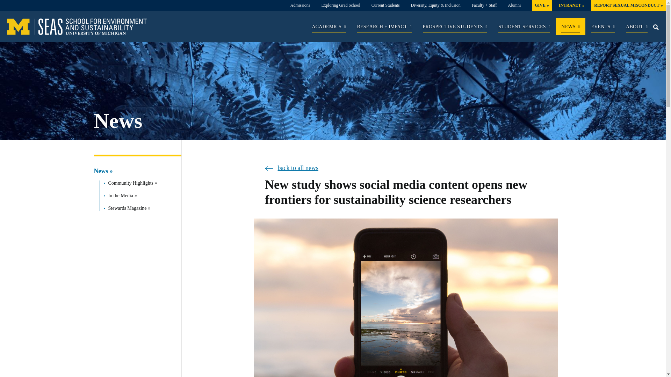 The image size is (671, 377). Describe the element at coordinates (329, 28) in the screenshot. I see `ACADEMICS` at that location.